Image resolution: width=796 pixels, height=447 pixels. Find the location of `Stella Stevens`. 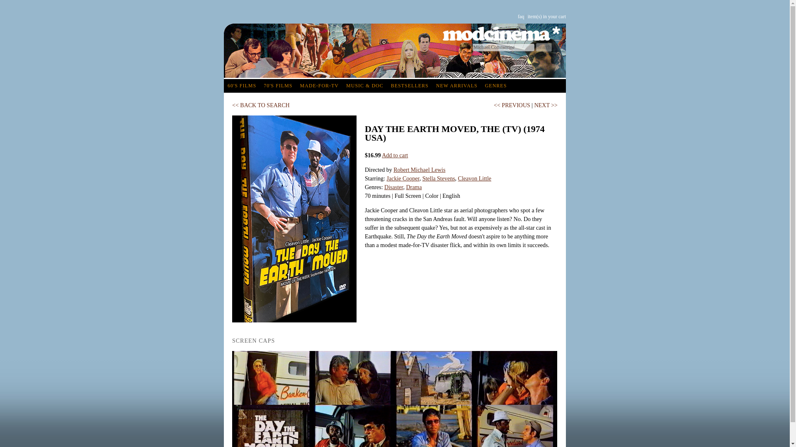

Stella Stevens is located at coordinates (439, 178).